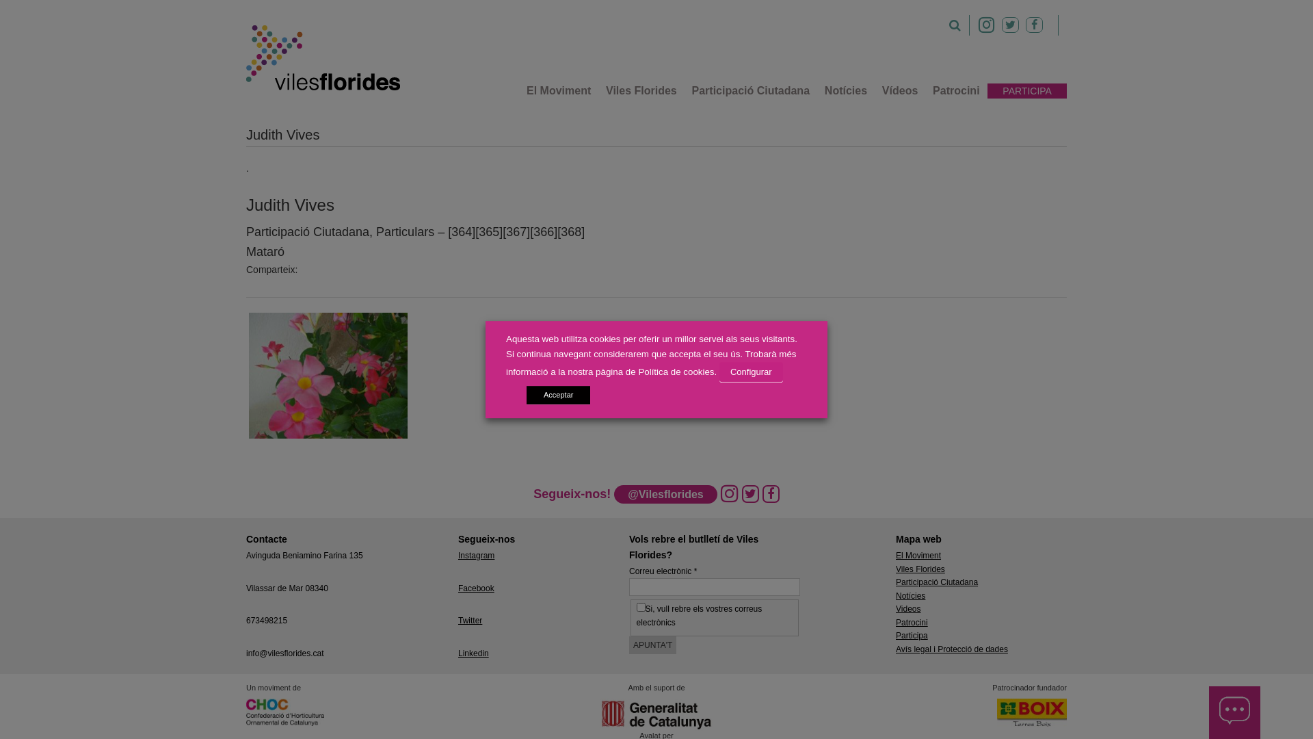 This screenshot has width=1313, height=739. I want to click on El Moviment, so click(559, 91).